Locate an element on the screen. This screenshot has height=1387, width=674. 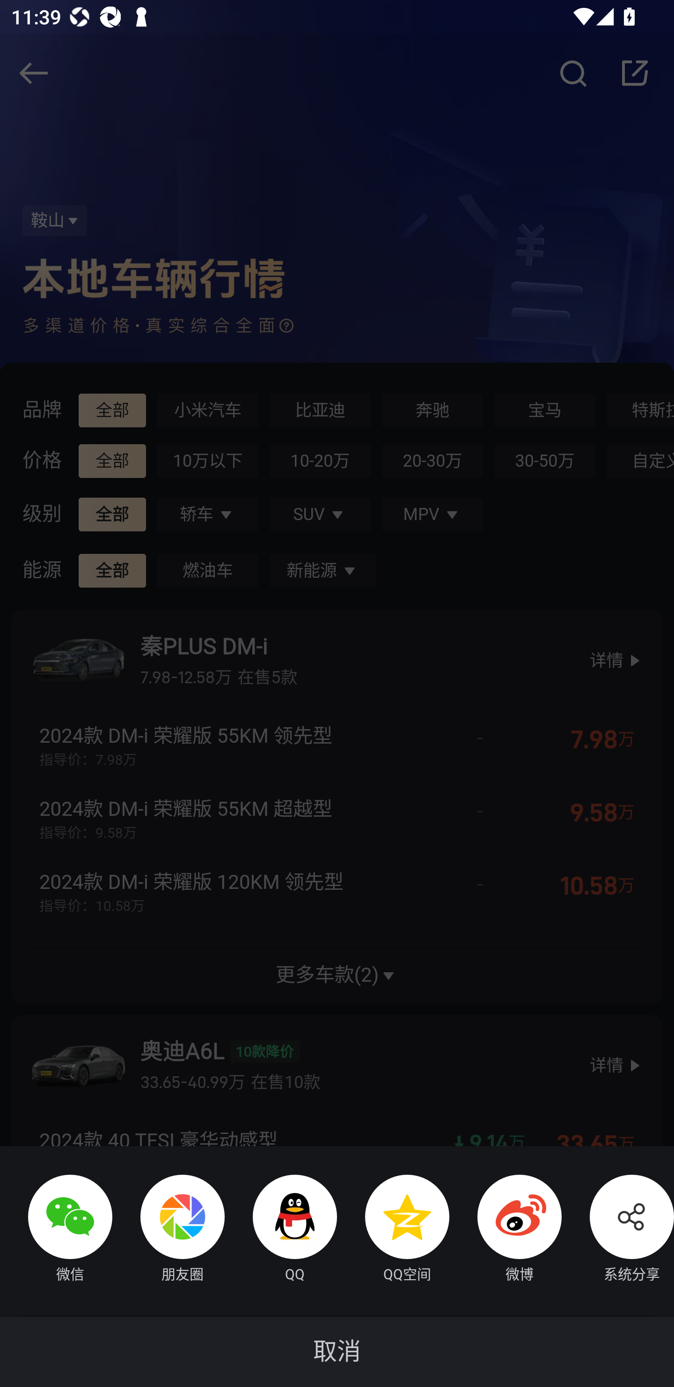
朋友圈 is located at coordinates (168, 1230).